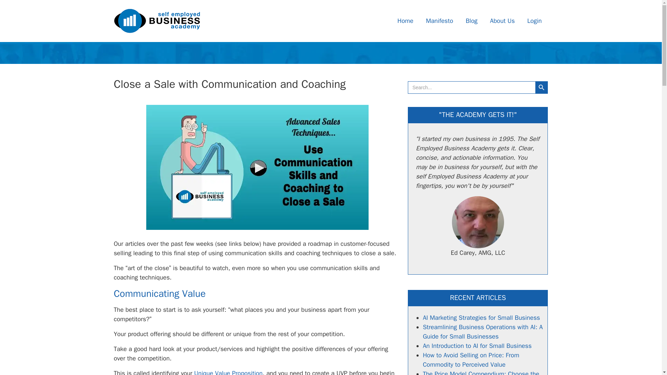 Image resolution: width=667 pixels, height=375 pixels. Describe the element at coordinates (477, 345) in the screenshot. I see `An Introduction to AI for Small Business` at that location.